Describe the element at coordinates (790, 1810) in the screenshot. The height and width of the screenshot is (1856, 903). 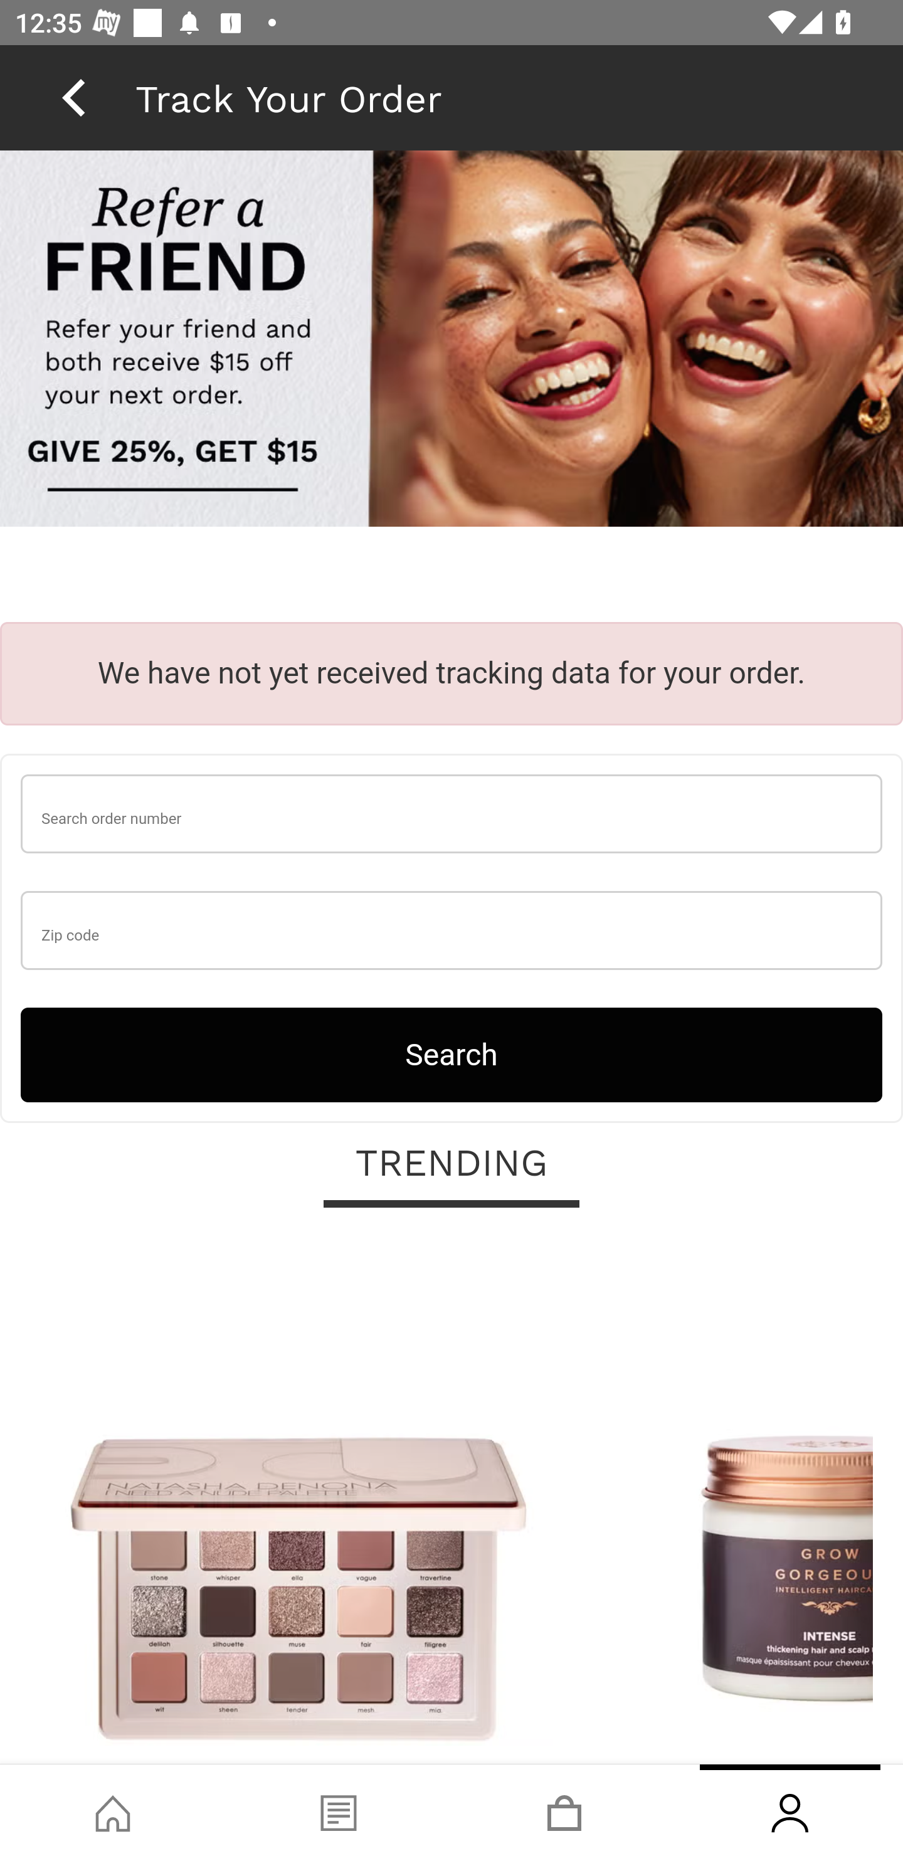
I see `Account, tab, 4 of 4` at that location.